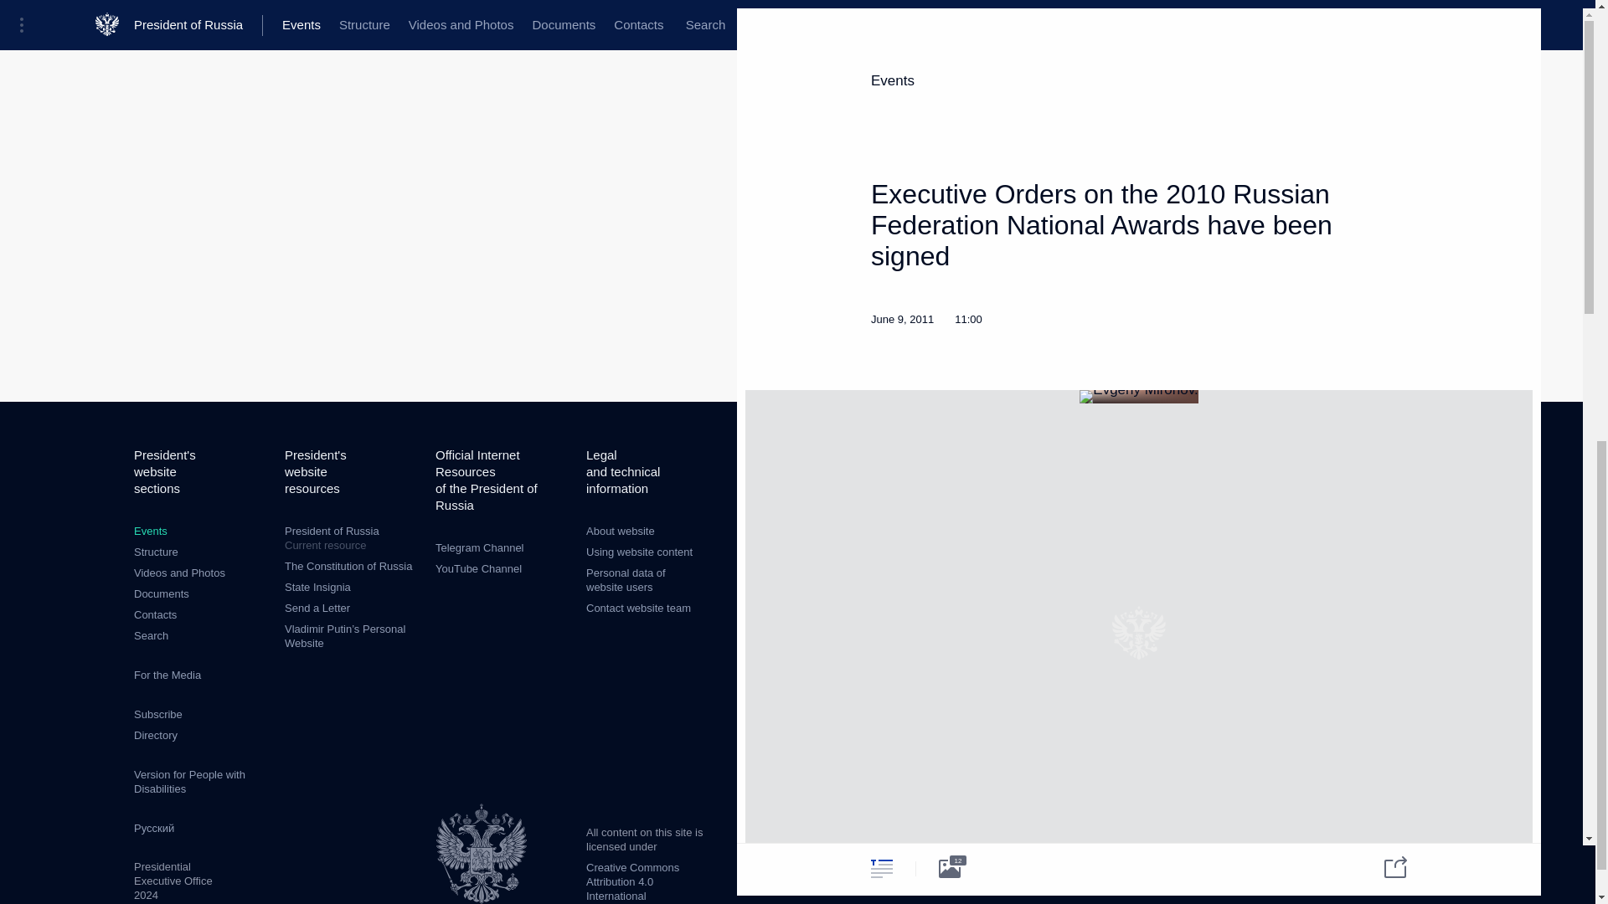  Describe the element at coordinates (189, 782) in the screenshot. I see `Version for People with Disabilities` at that location.